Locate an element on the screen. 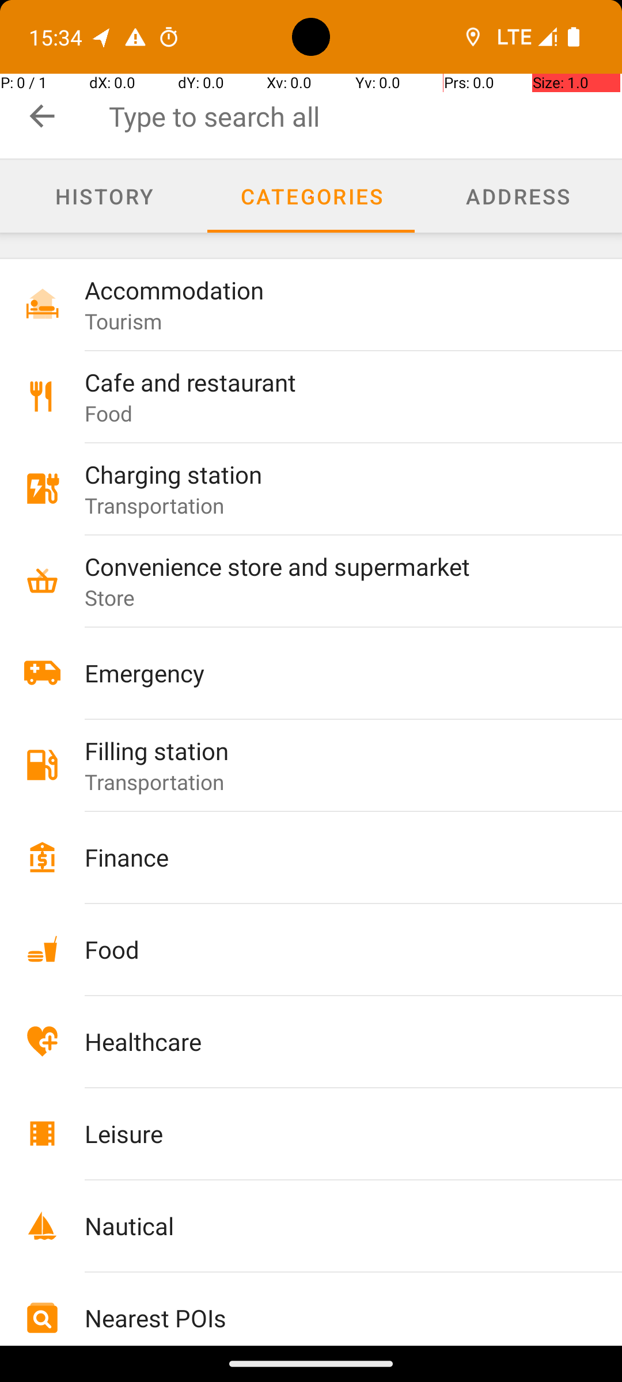 The width and height of the screenshot is (622, 1382). Convenience store and supermarket is located at coordinates (329, 566).